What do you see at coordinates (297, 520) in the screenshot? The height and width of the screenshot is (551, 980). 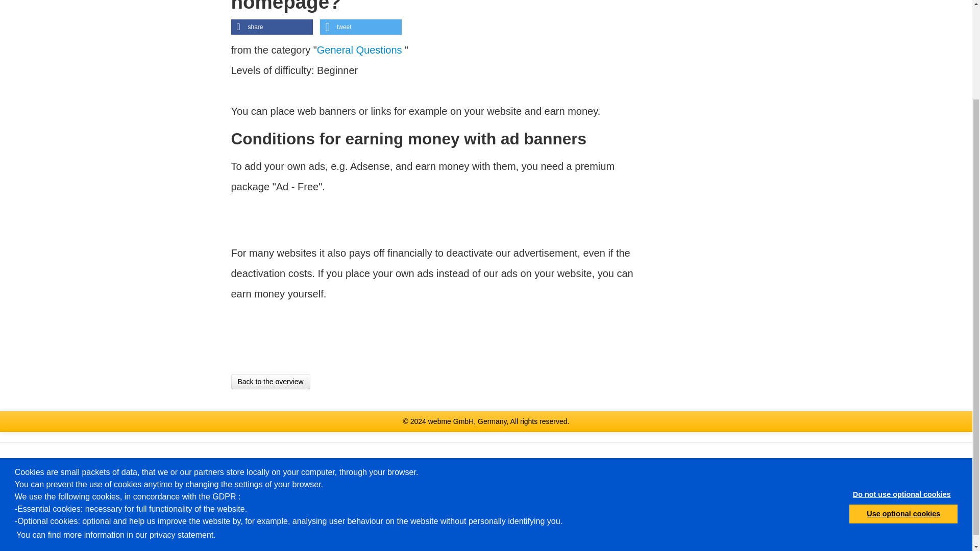 I see `Contact - own-free-website.com` at bounding box center [297, 520].